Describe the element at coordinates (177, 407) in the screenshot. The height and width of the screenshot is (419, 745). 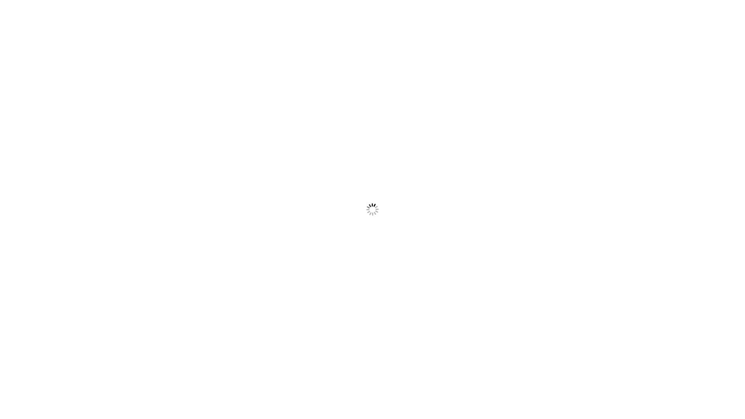
I see `Read More` at that location.